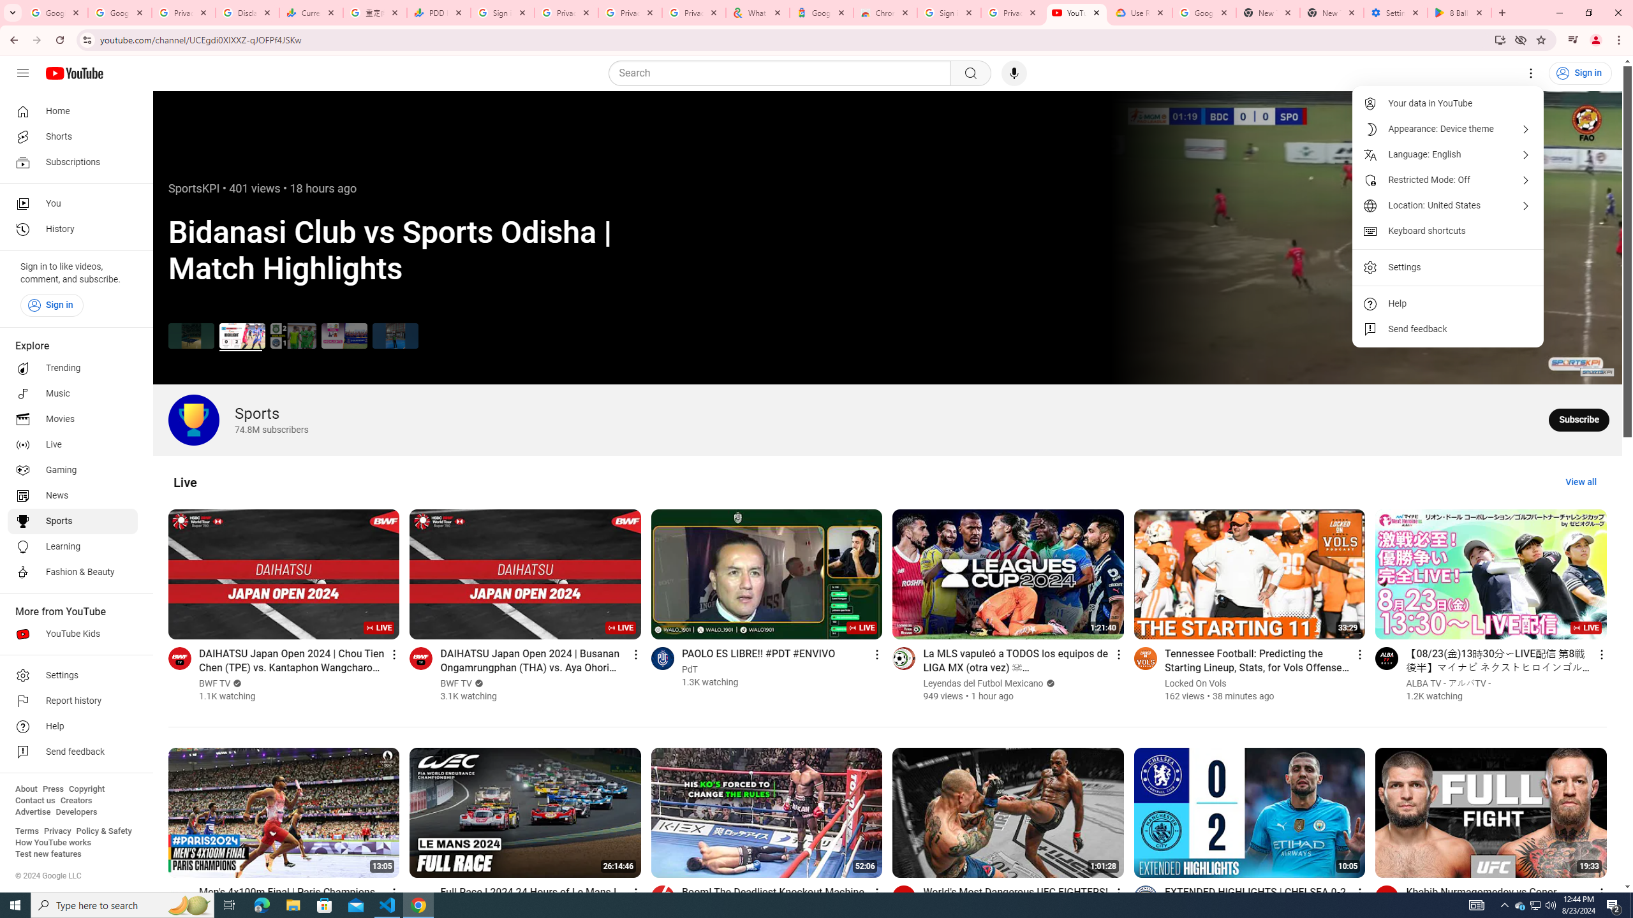 Image resolution: width=1633 pixels, height=918 pixels. Describe the element at coordinates (73, 111) in the screenshot. I see `Home` at that location.